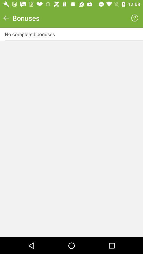 This screenshot has width=143, height=254. Describe the element at coordinates (6, 18) in the screenshot. I see `turn on the icon to the left of the bonuses icon` at that location.